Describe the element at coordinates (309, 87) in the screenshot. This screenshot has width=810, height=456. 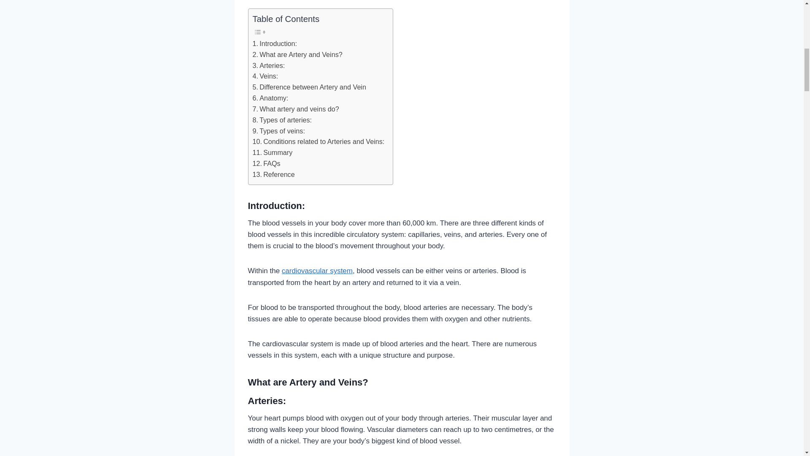
I see `Difference between Artery and Vein` at that location.